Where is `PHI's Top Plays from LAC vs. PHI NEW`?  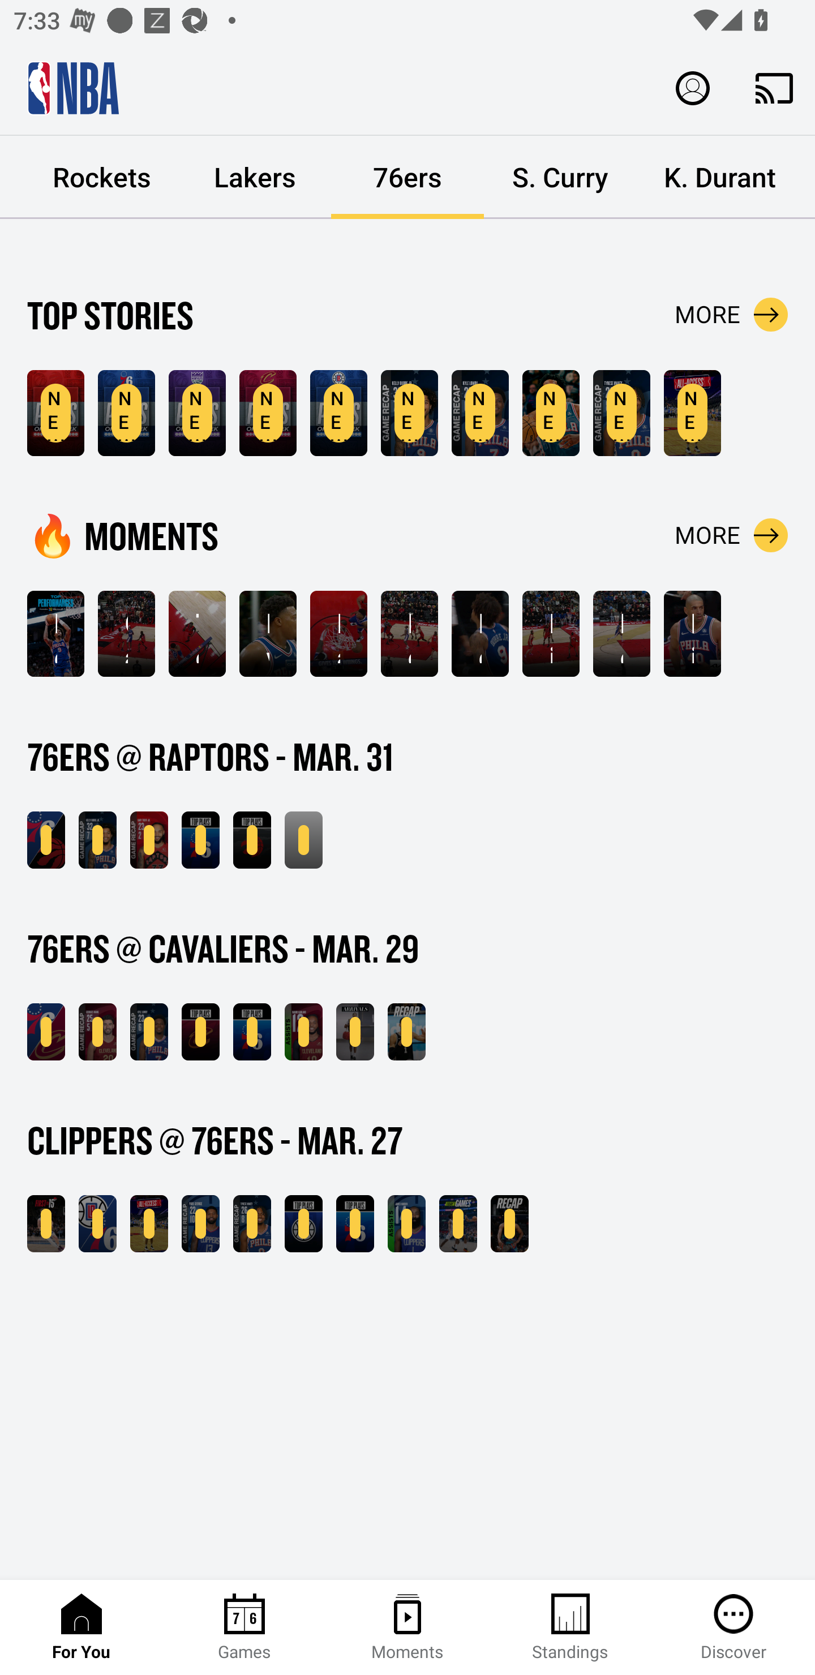
PHI's Top Plays from LAC vs. PHI NEW is located at coordinates (354, 1225).